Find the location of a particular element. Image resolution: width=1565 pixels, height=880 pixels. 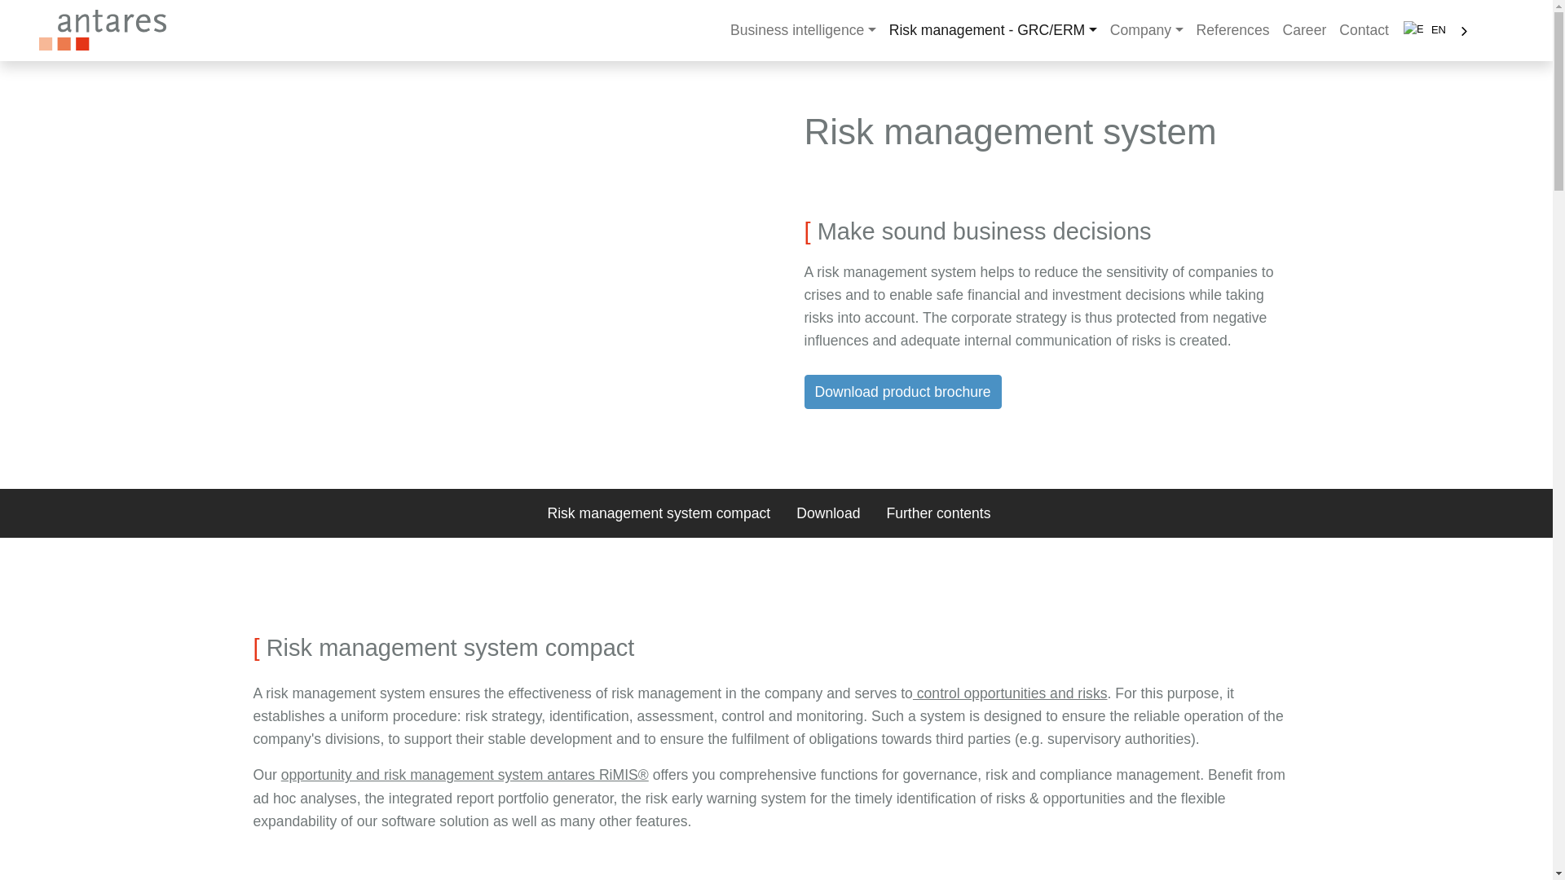

Download product brochure is located at coordinates (902, 392).